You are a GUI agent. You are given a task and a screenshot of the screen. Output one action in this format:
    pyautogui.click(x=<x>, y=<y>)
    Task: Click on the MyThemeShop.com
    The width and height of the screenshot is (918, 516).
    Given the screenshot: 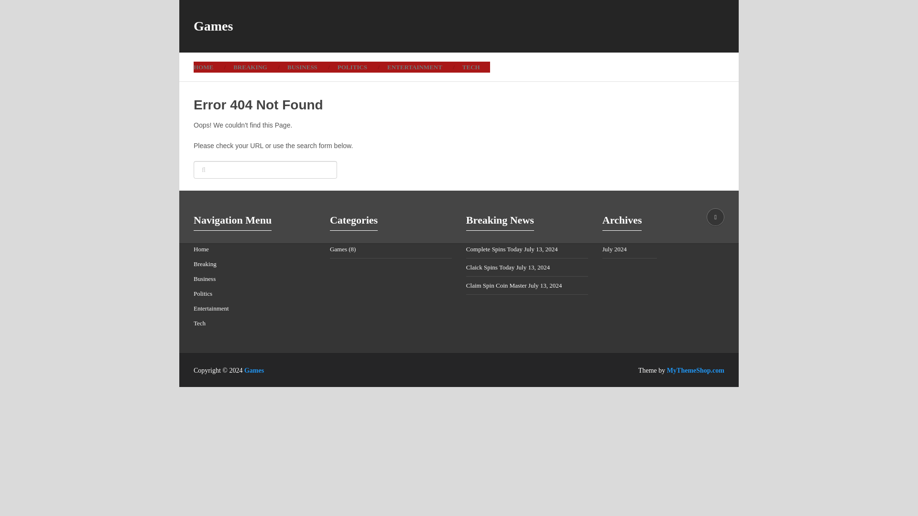 What is the action you would take?
    pyautogui.click(x=695, y=370)
    